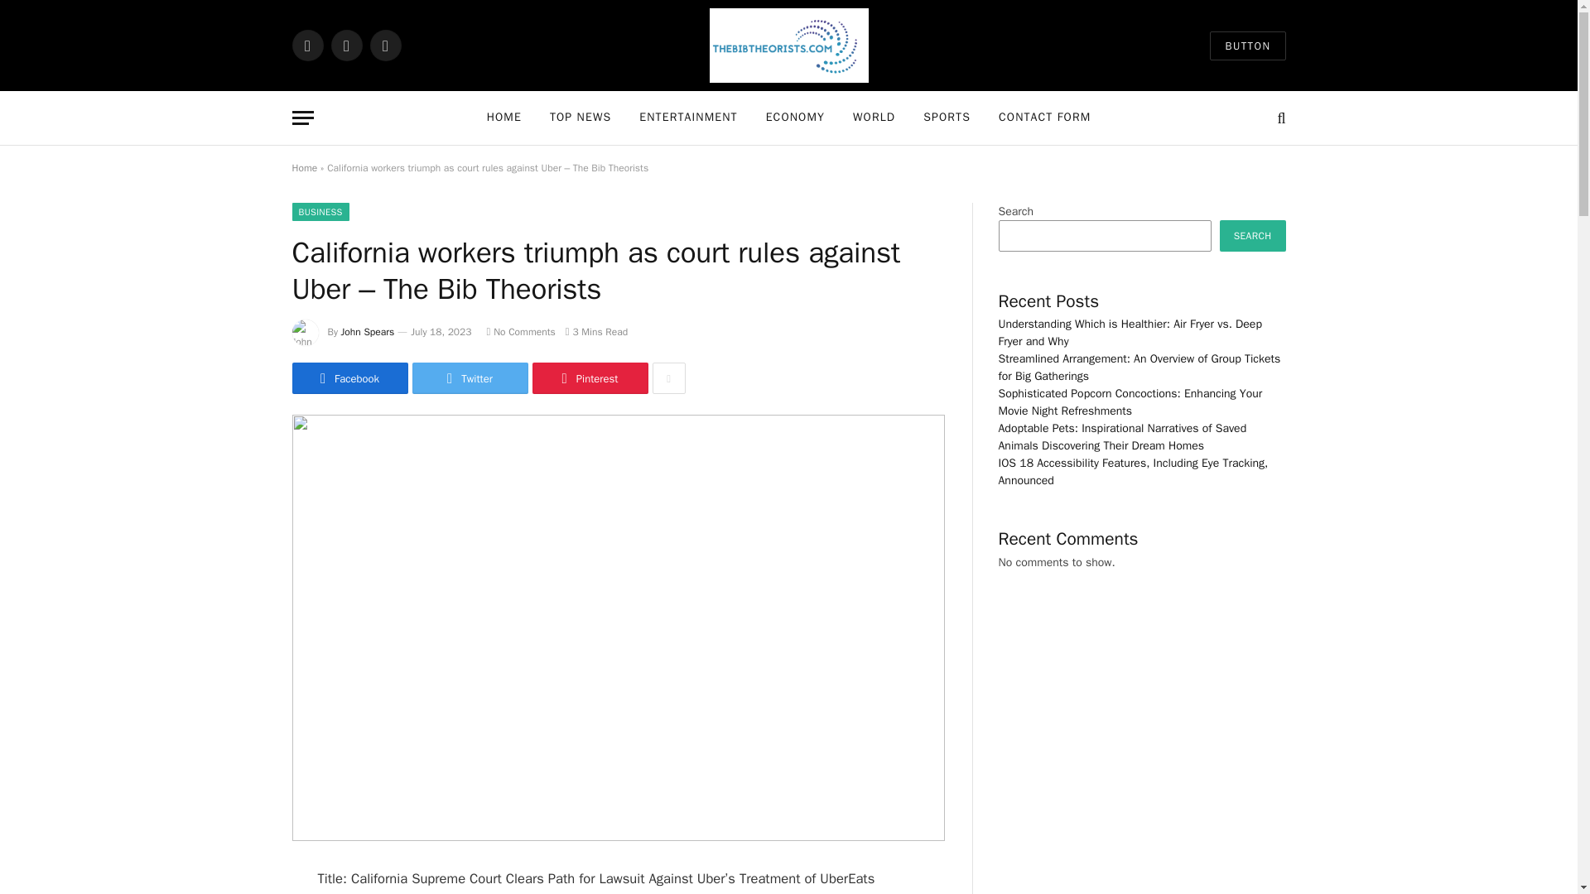  I want to click on Share on Facebook, so click(349, 378).